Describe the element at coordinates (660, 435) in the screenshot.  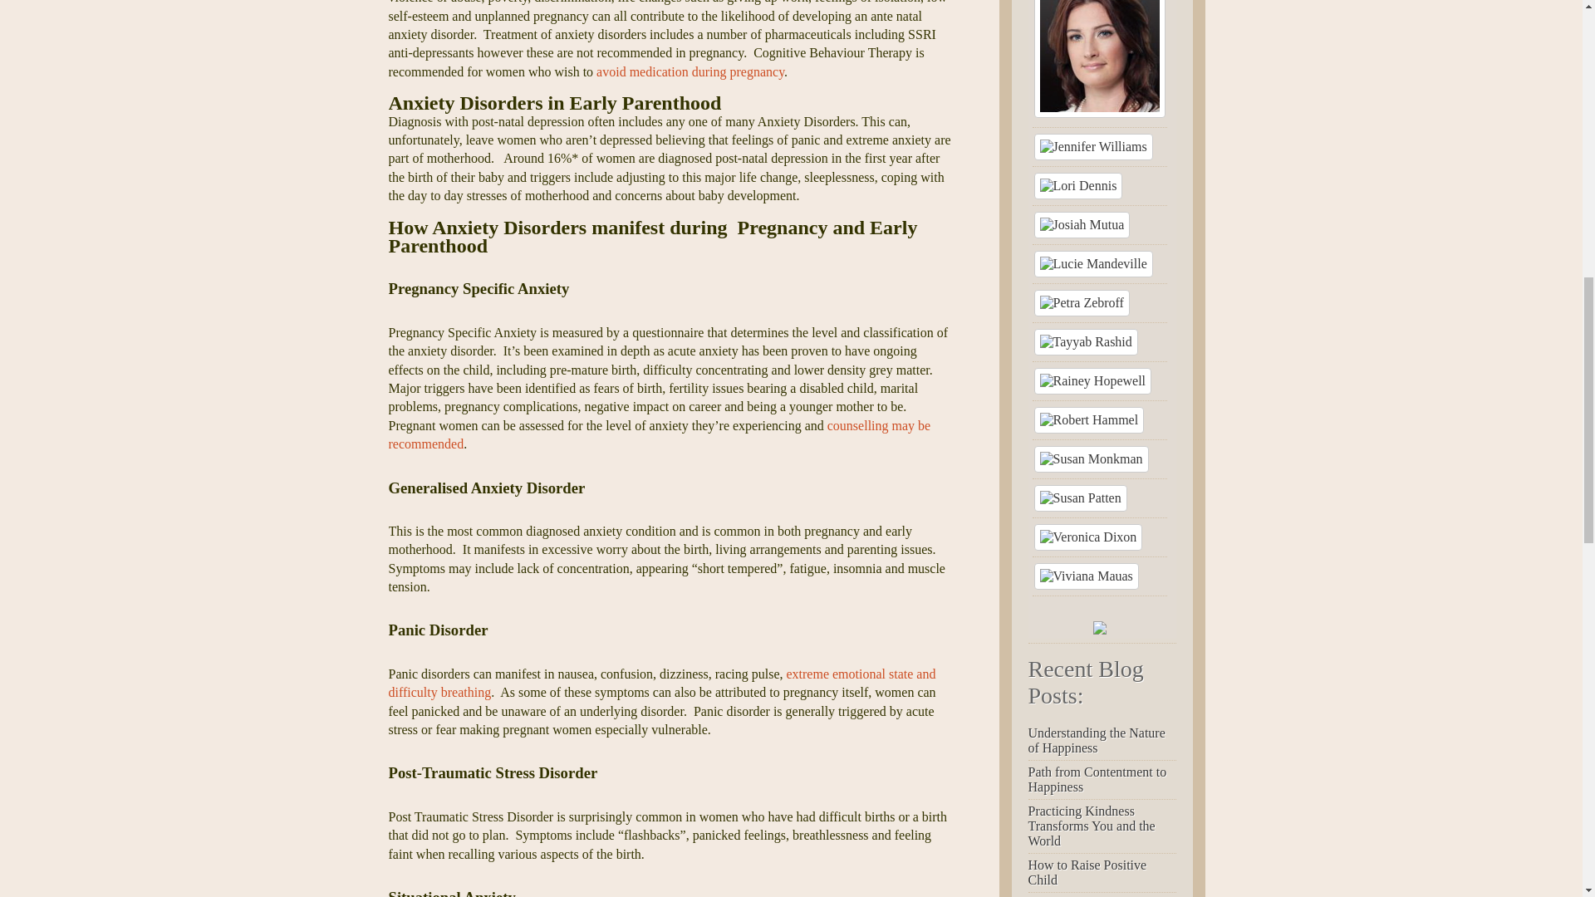
I see `counselling may be recommended` at that location.